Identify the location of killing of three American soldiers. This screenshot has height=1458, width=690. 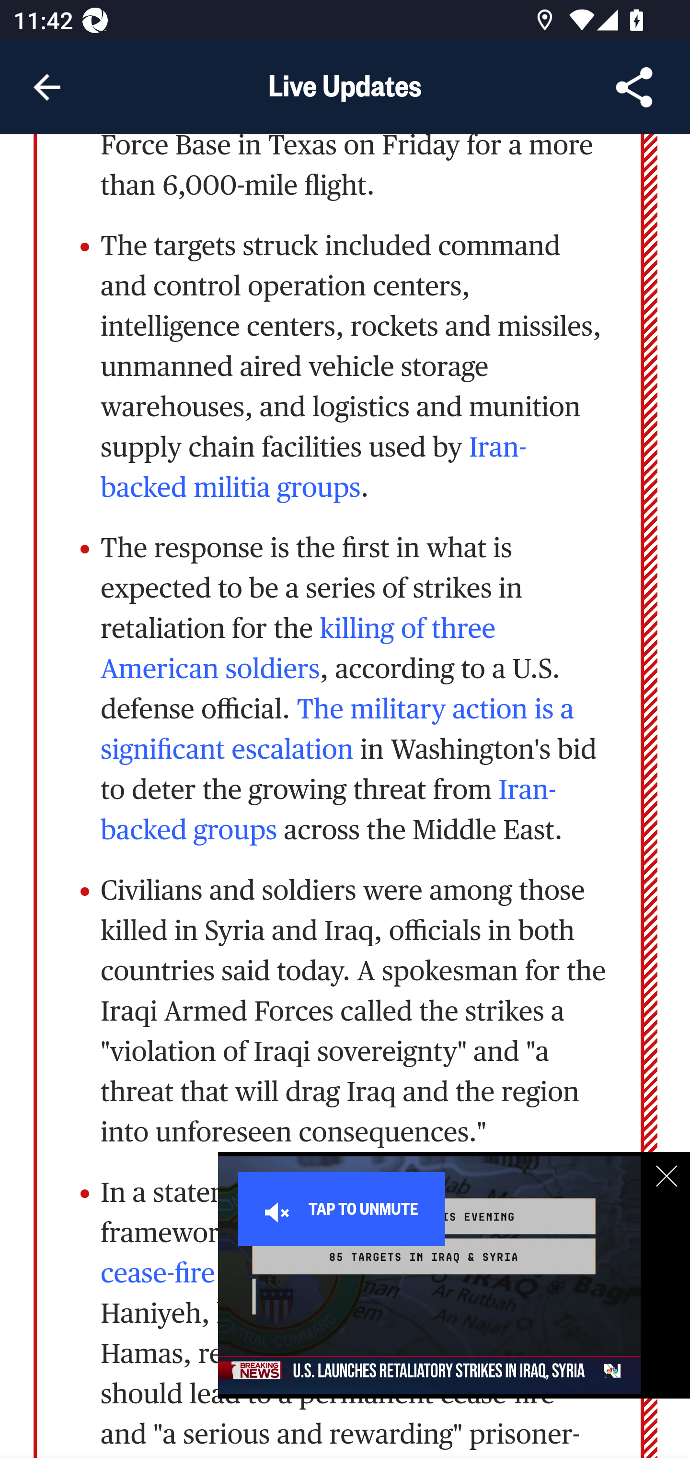
(298, 649).